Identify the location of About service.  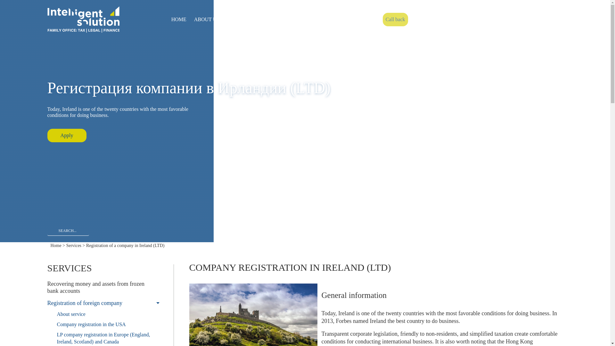
(103, 314).